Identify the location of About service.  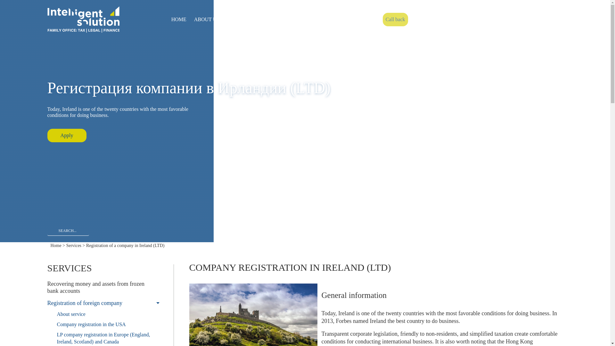
(103, 314).